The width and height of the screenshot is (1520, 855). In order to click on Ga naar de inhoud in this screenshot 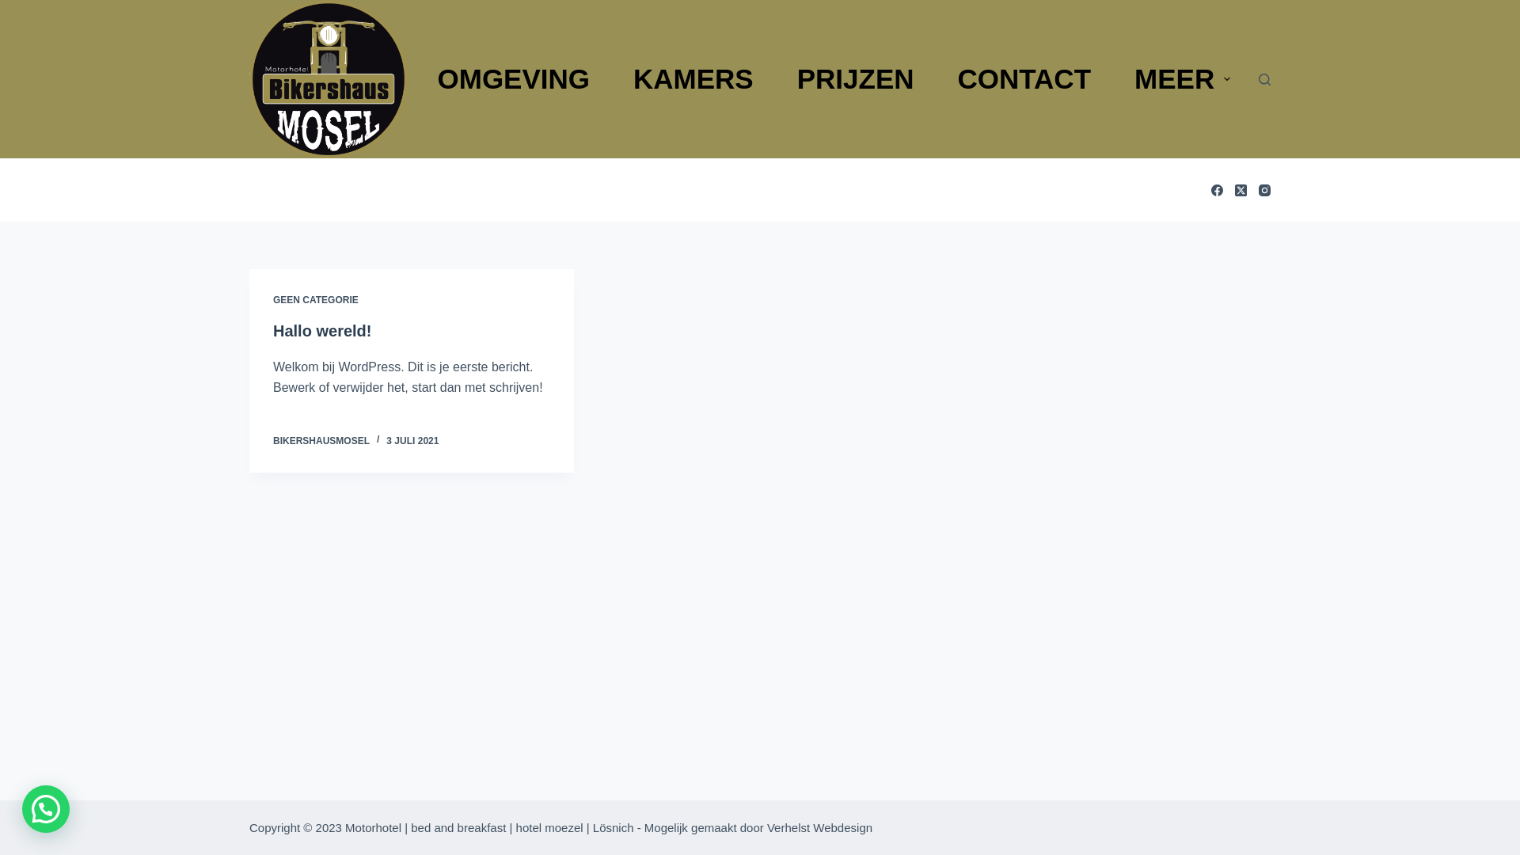, I will do `click(16, 8)`.